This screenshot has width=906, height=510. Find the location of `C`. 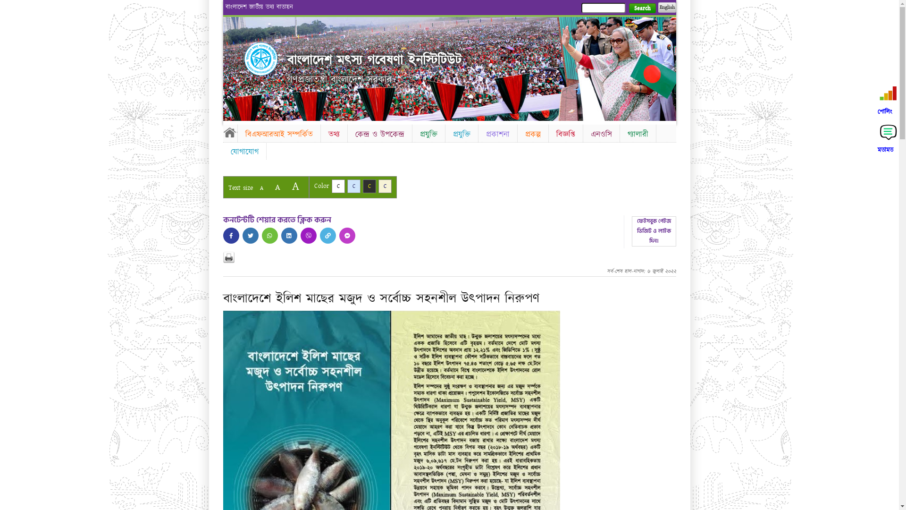

C is located at coordinates (338, 186).